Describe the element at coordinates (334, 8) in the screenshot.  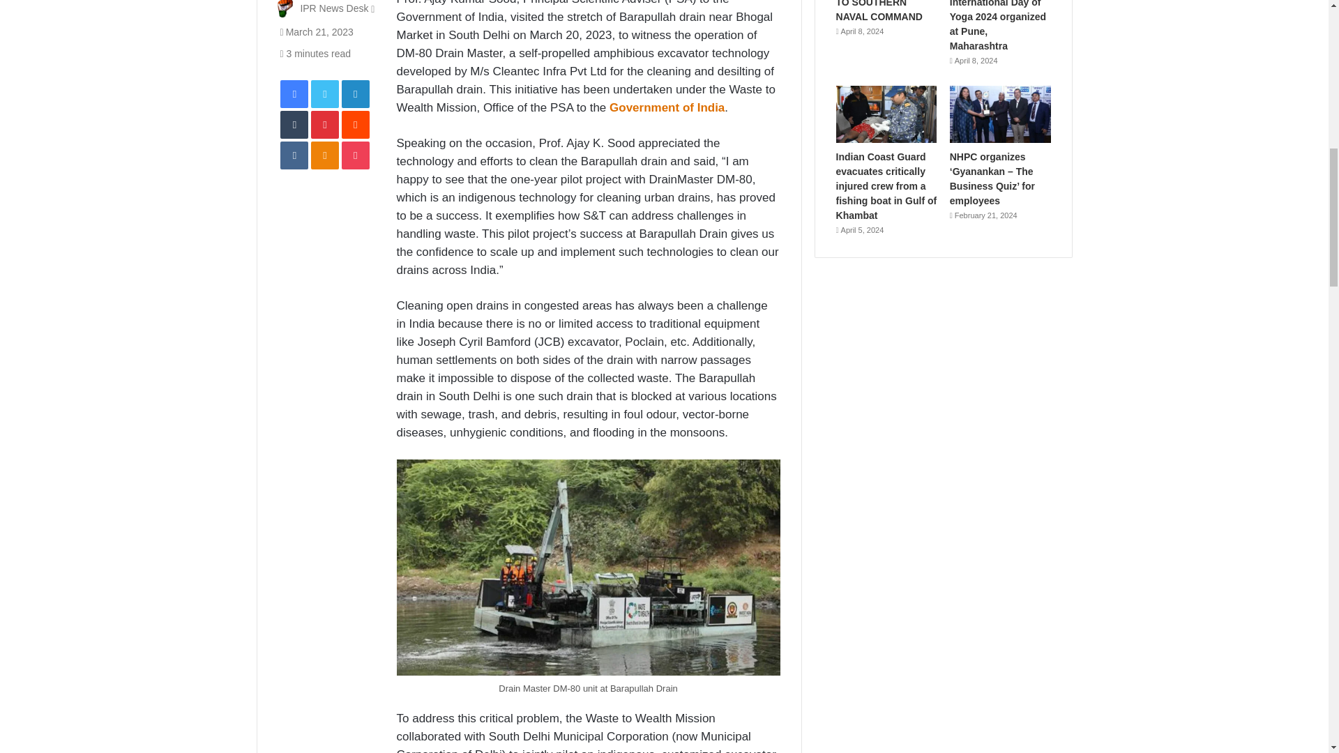
I see `IPR News Desk` at that location.